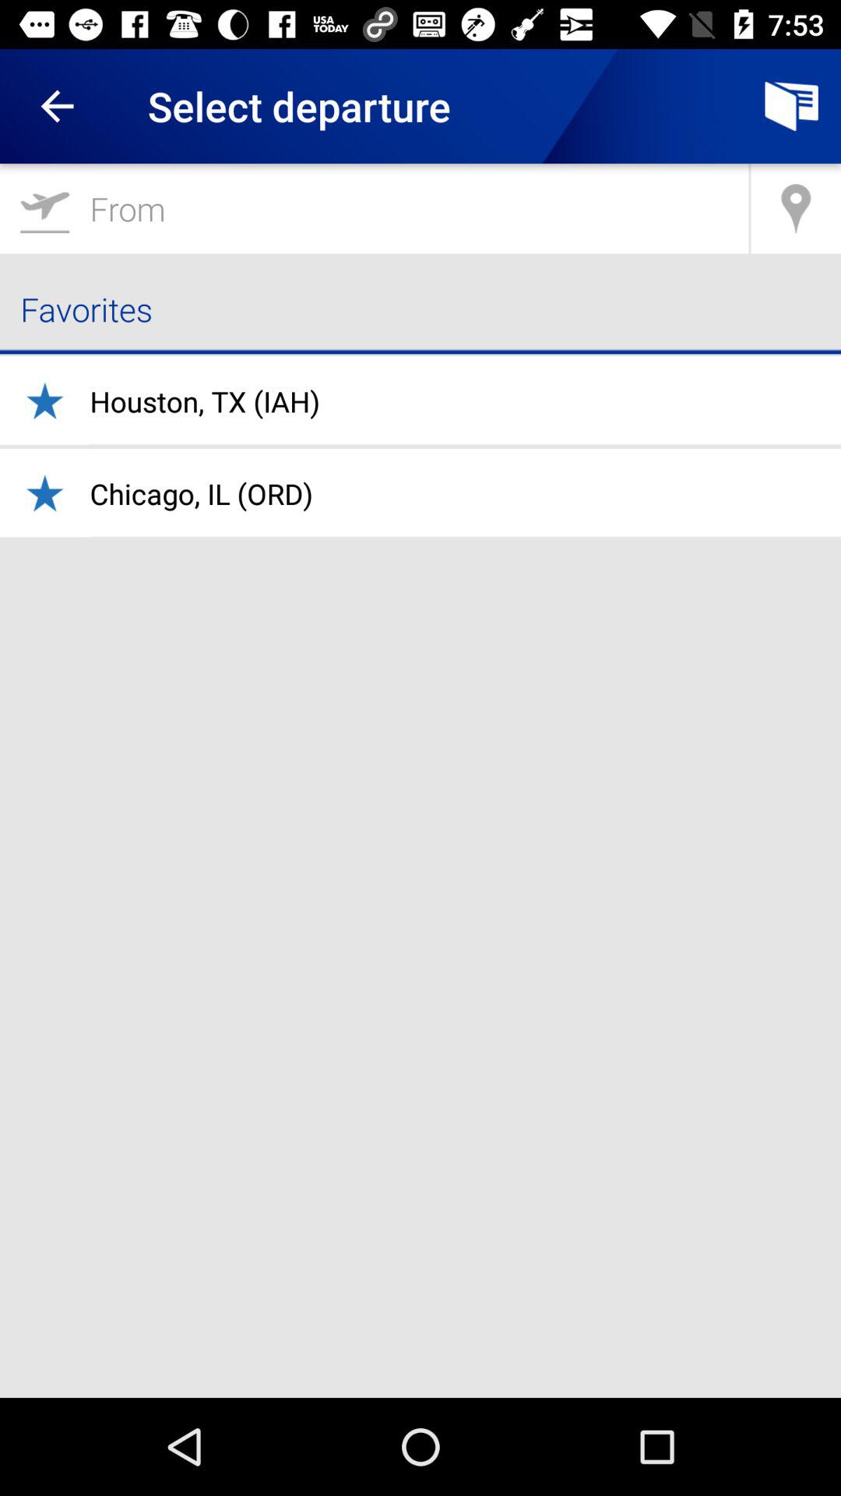 The height and width of the screenshot is (1496, 841). I want to click on select the icon below the houston, tx (iah) item, so click(201, 494).